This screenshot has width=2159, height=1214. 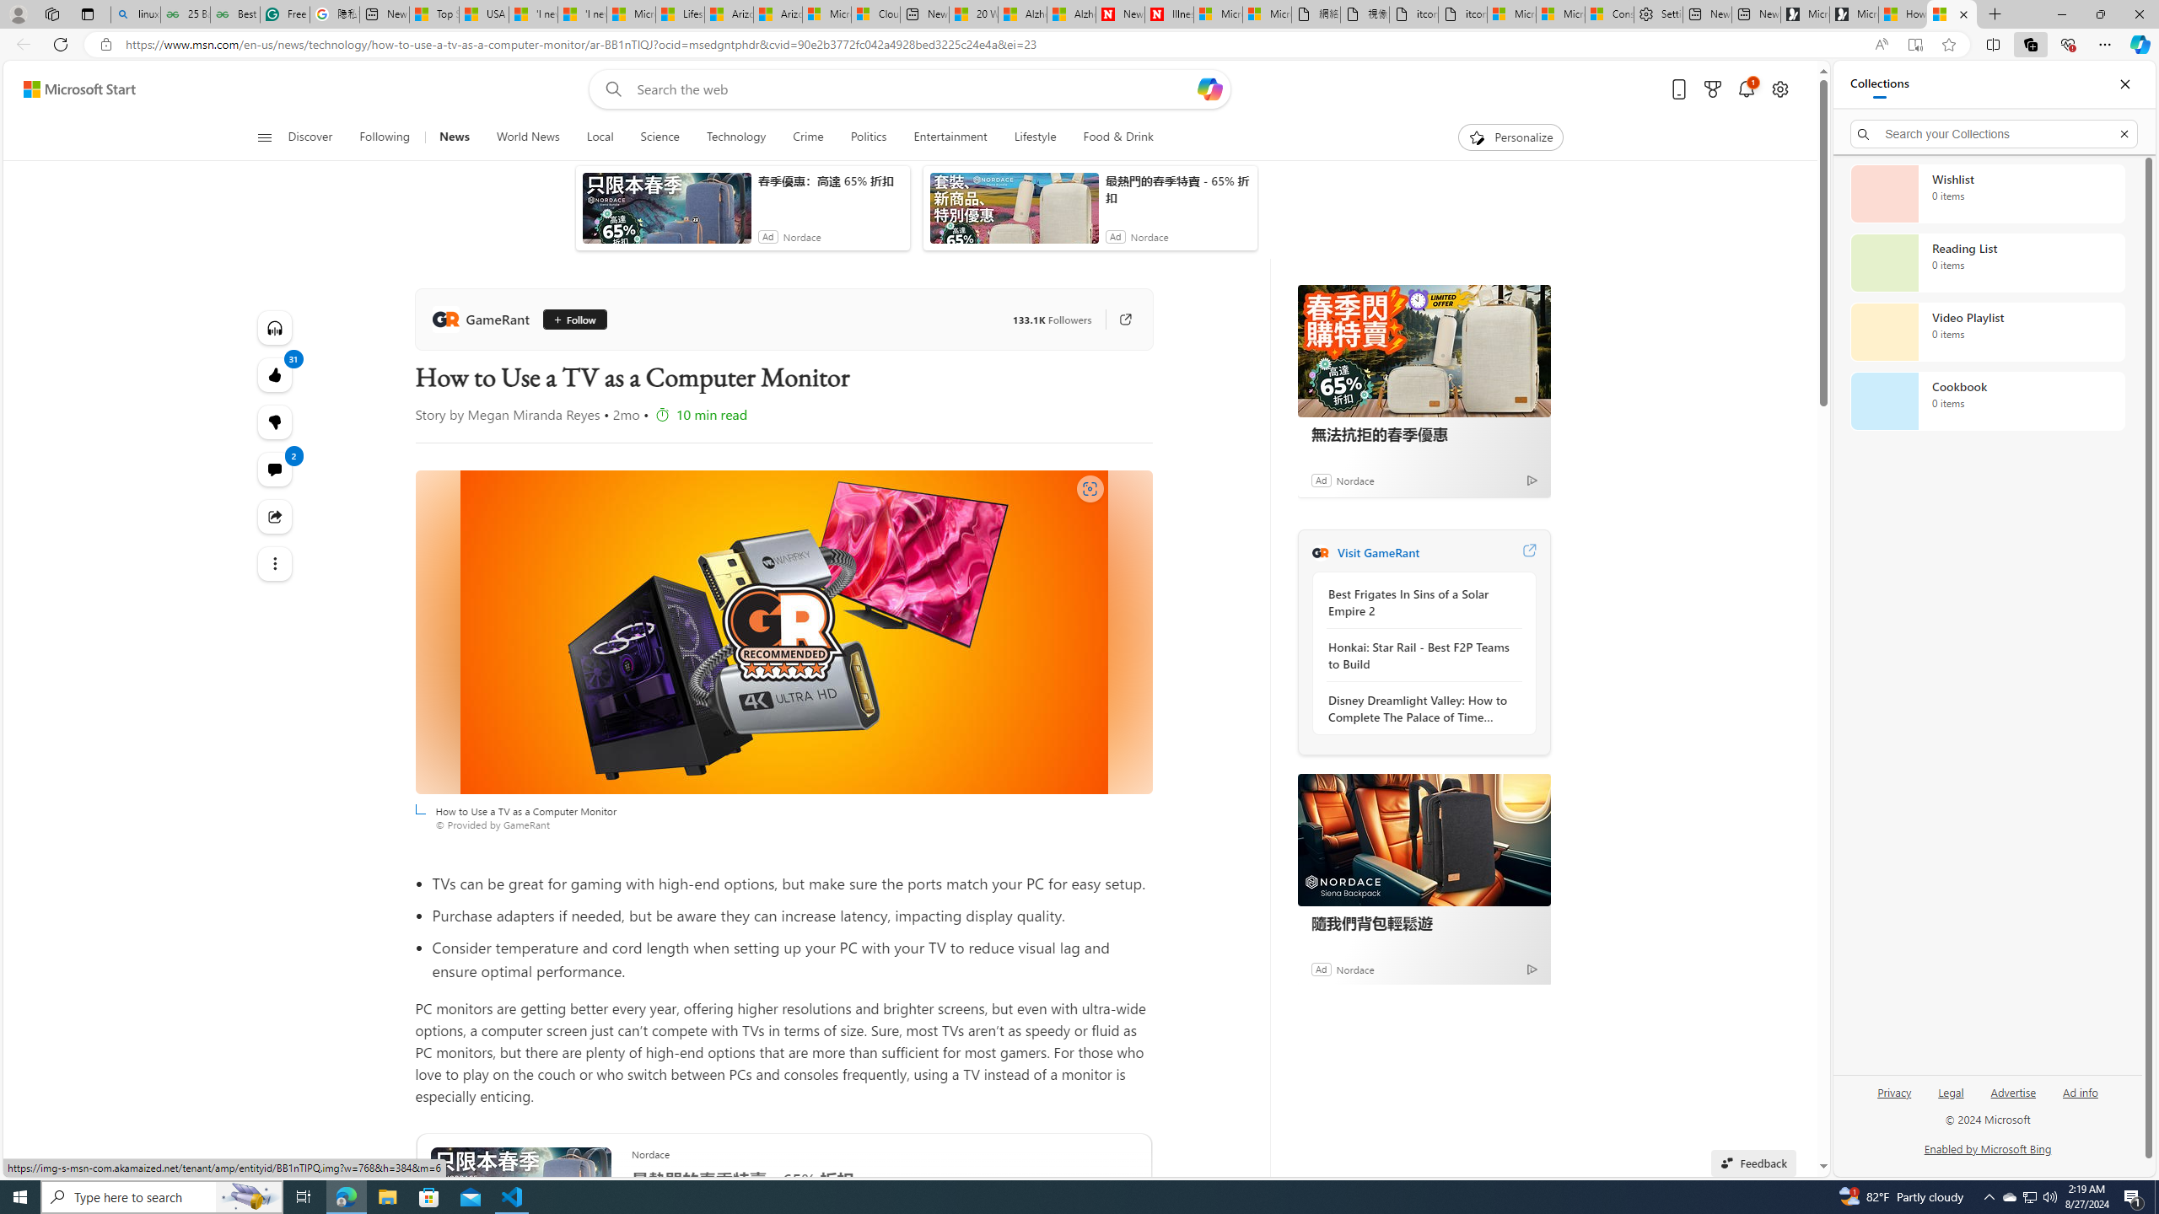 I want to click on USA TODAY - MSN, so click(x=483, y=14).